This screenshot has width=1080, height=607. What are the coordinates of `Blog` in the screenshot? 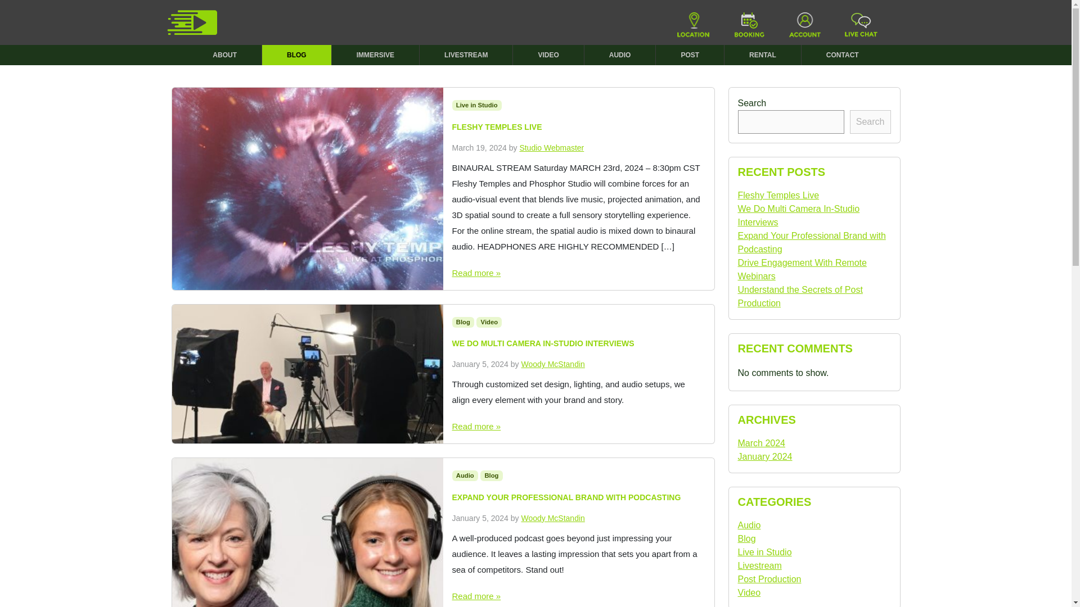 It's located at (492, 475).